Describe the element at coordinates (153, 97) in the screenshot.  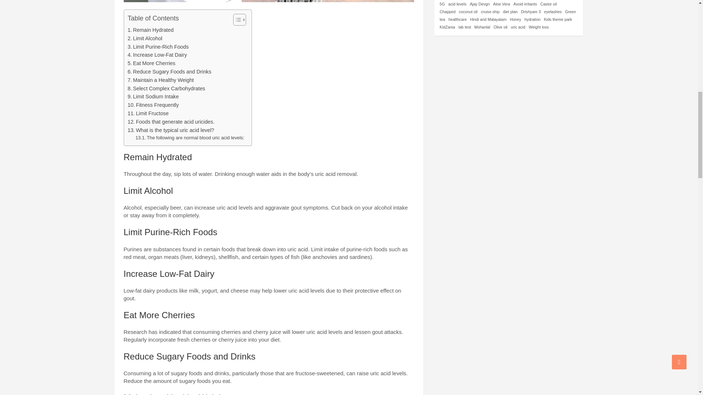
I see `Limit Sodium Intake` at that location.